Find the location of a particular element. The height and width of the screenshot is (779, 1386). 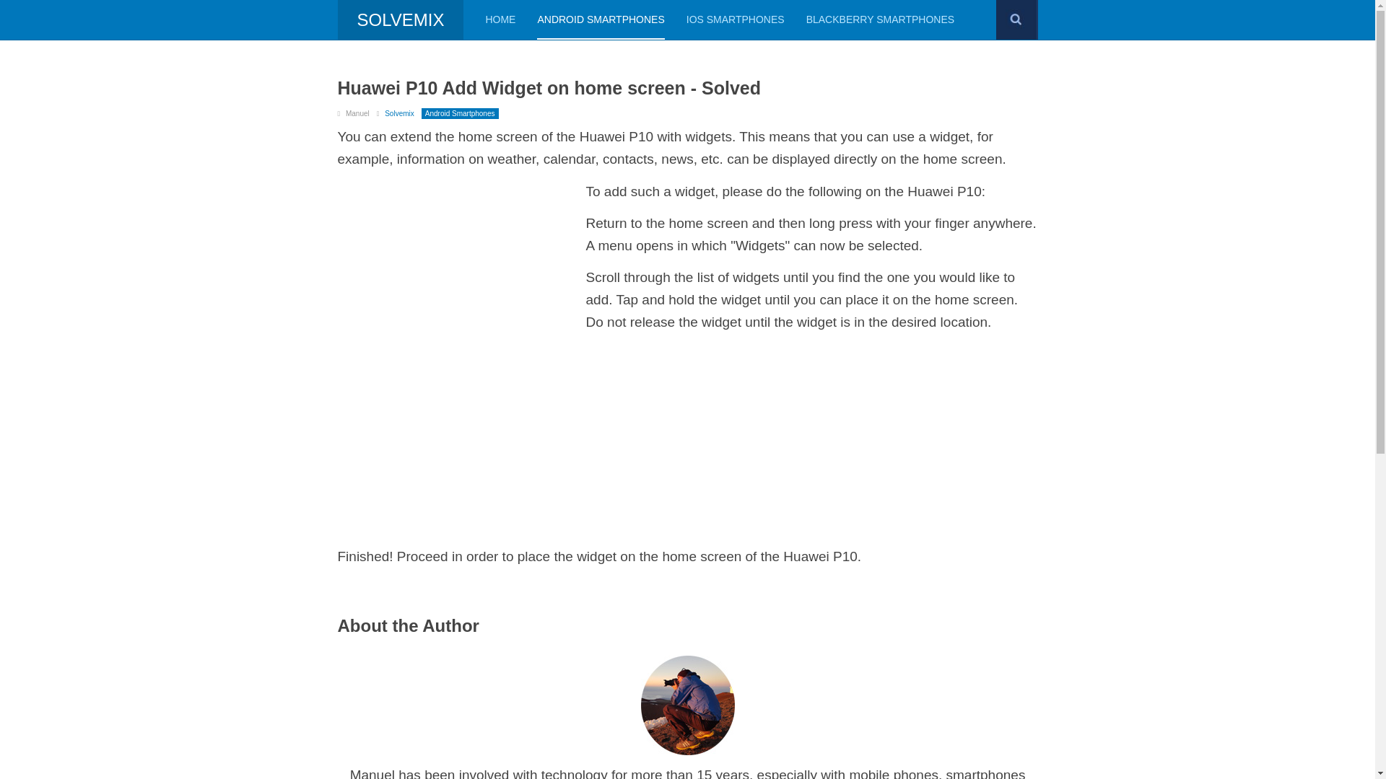

BLACKBERRY SMARTPHONES is located at coordinates (881, 20).